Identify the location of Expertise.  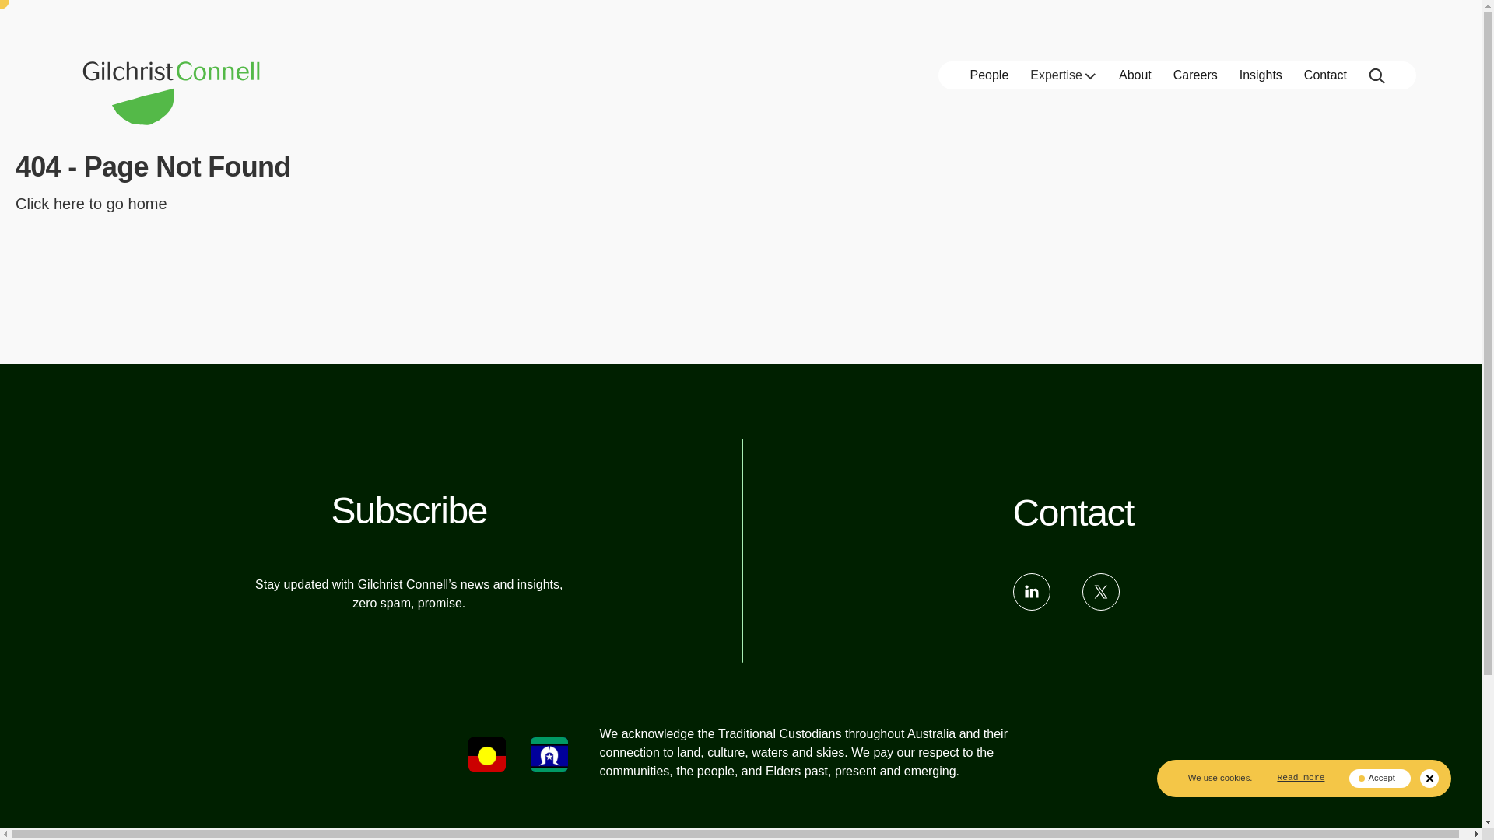
(1063, 75).